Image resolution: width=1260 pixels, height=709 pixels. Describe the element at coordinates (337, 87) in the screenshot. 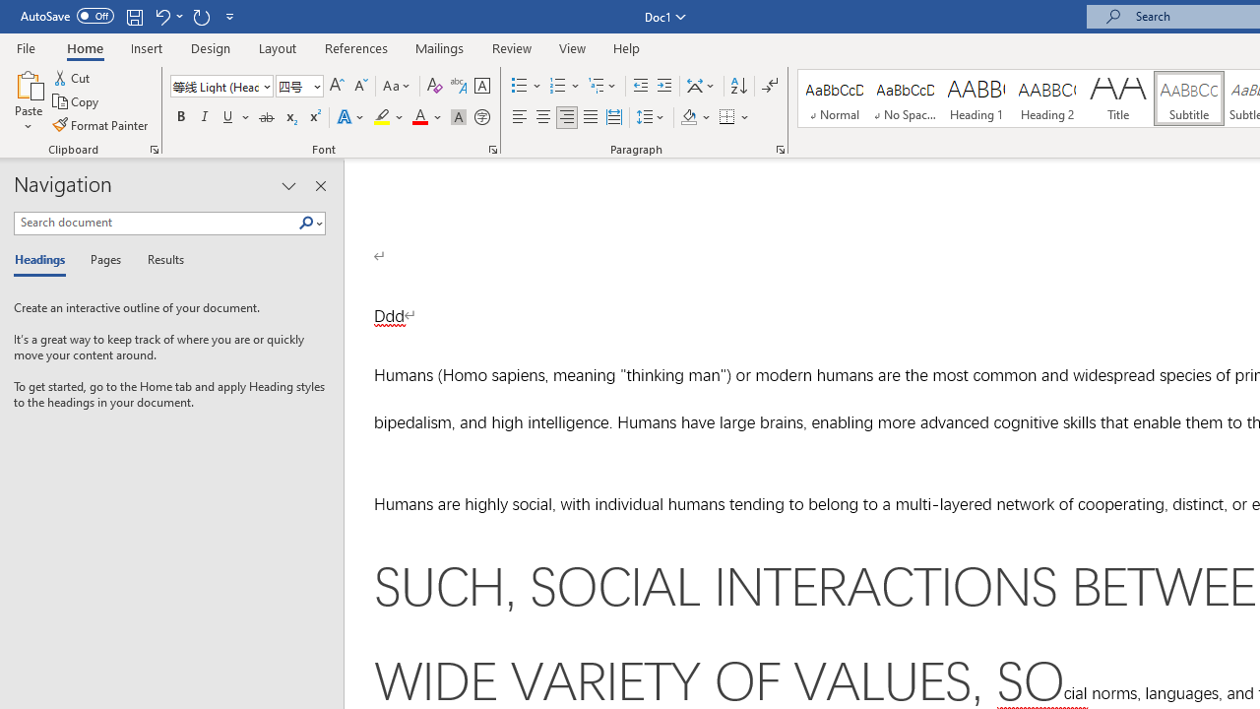

I see `Grow Font` at that location.